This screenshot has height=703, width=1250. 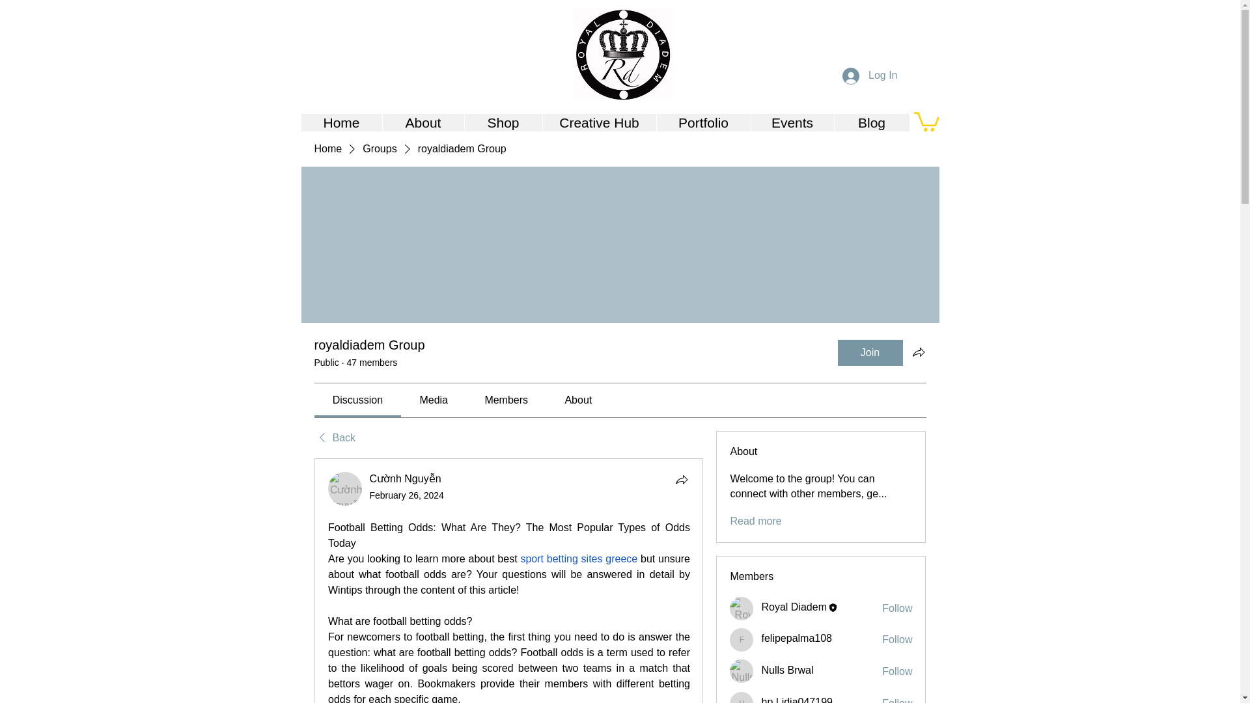 What do you see at coordinates (897, 672) in the screenshot?
I see `Follow` at bounding box center [897, 672].